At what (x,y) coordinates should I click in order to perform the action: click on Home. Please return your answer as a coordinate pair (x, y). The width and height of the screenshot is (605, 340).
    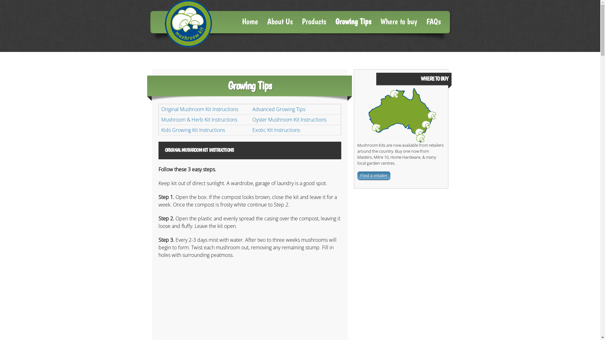
    Looking at the image, I should click on (250, 21).